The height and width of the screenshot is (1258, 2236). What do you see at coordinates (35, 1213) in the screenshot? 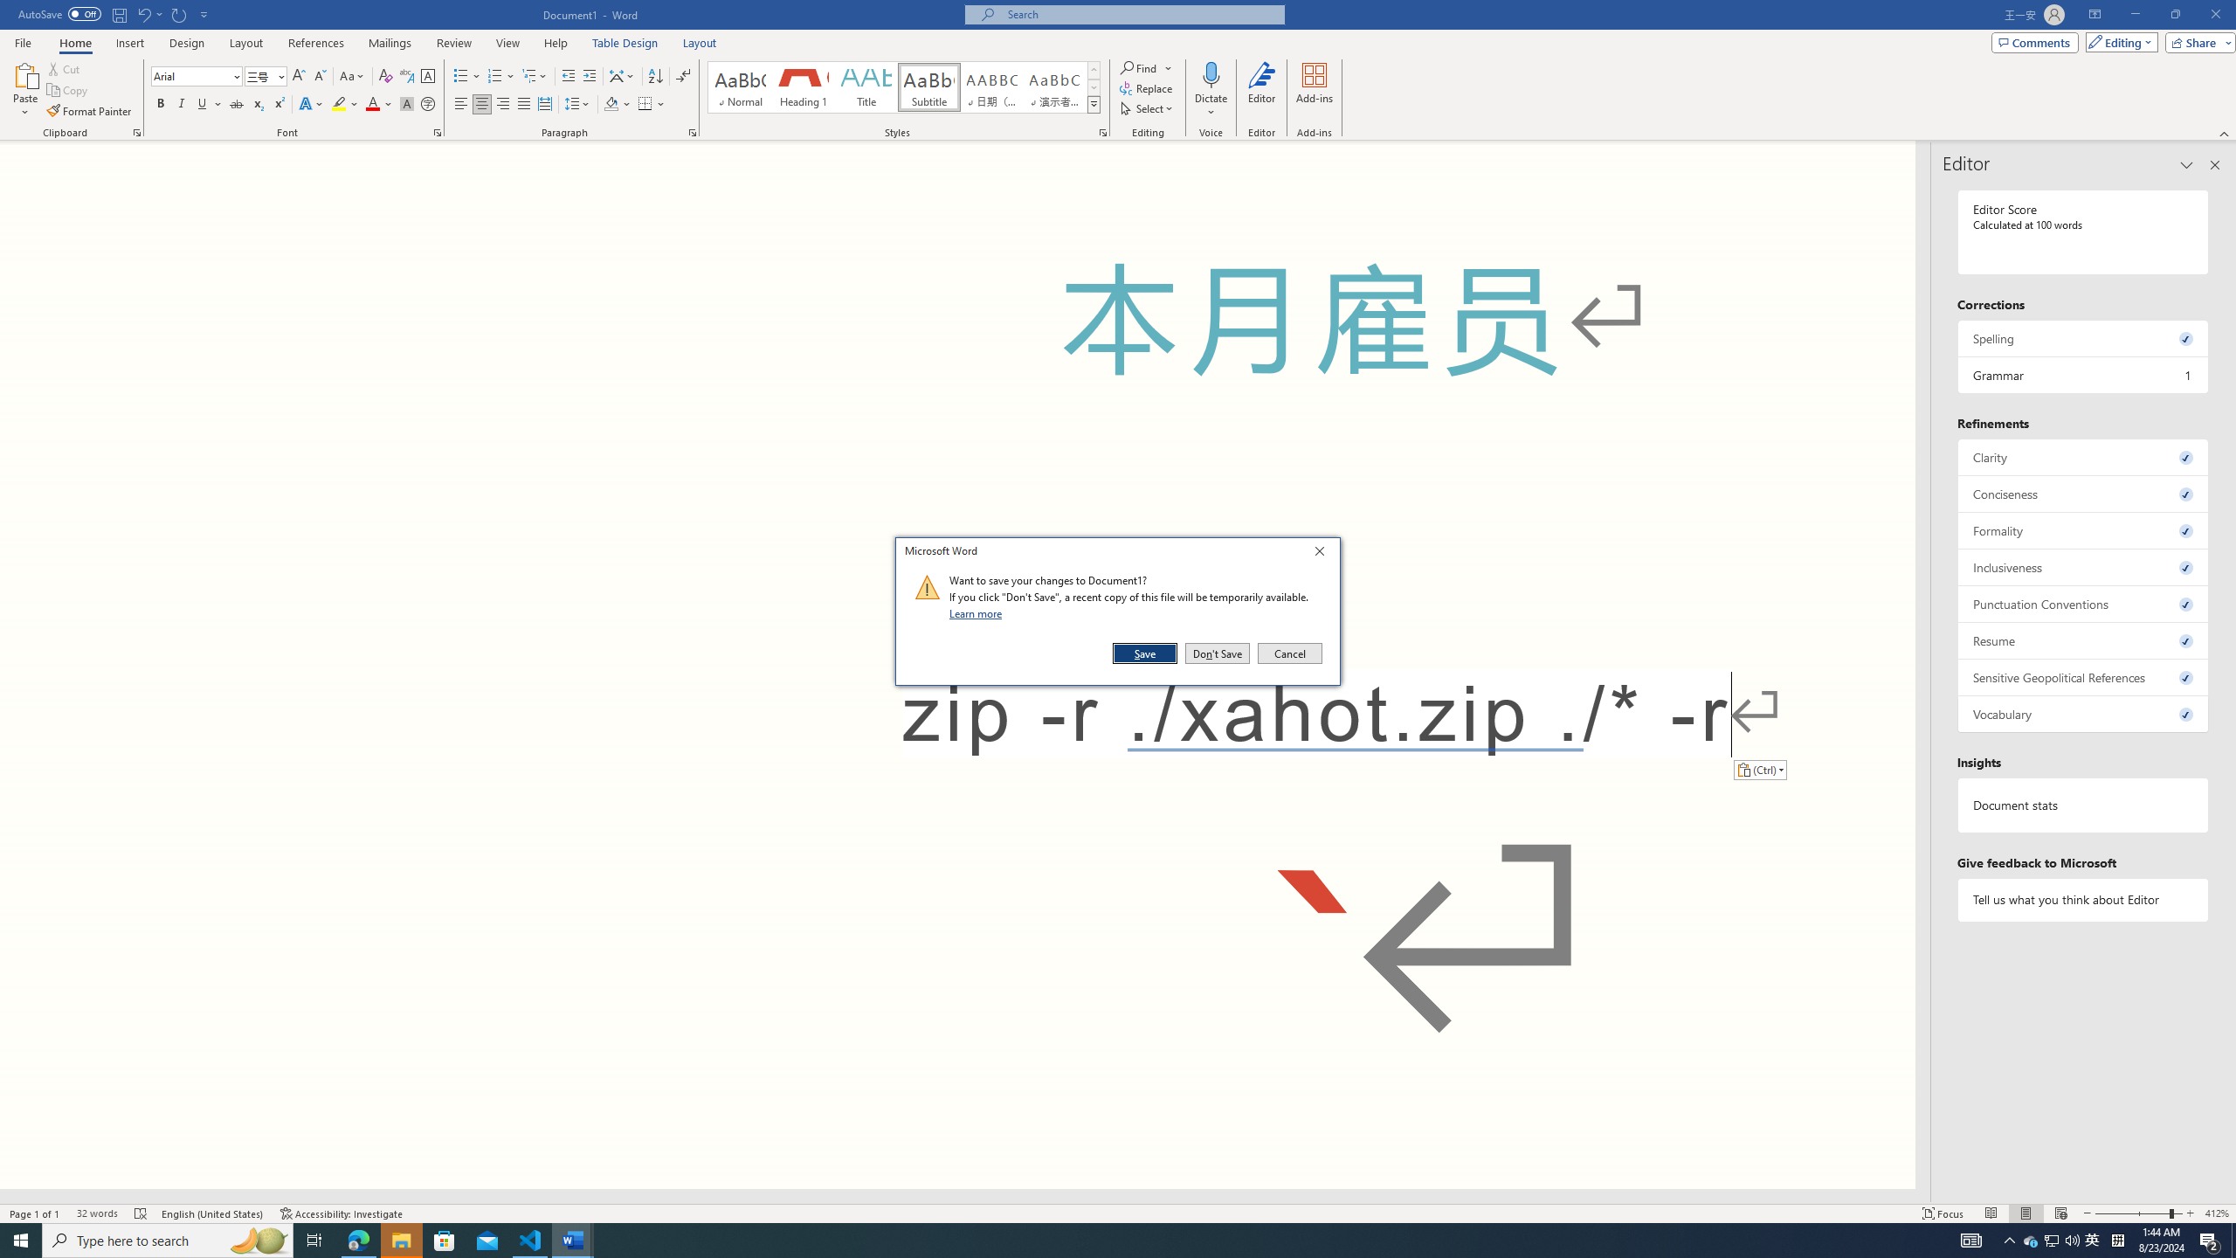
I see `Page Number Page 1 of 1` at bounding box center [35, 1213].